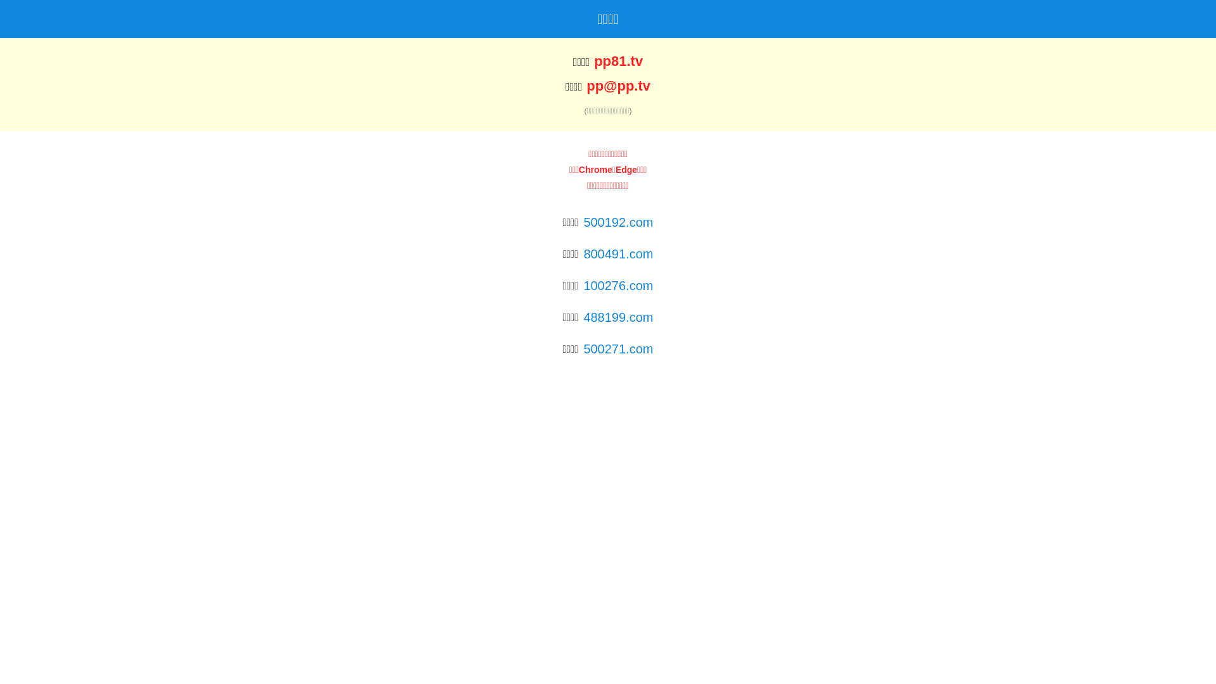  I want to click on 500271.com, so click(618, 349).